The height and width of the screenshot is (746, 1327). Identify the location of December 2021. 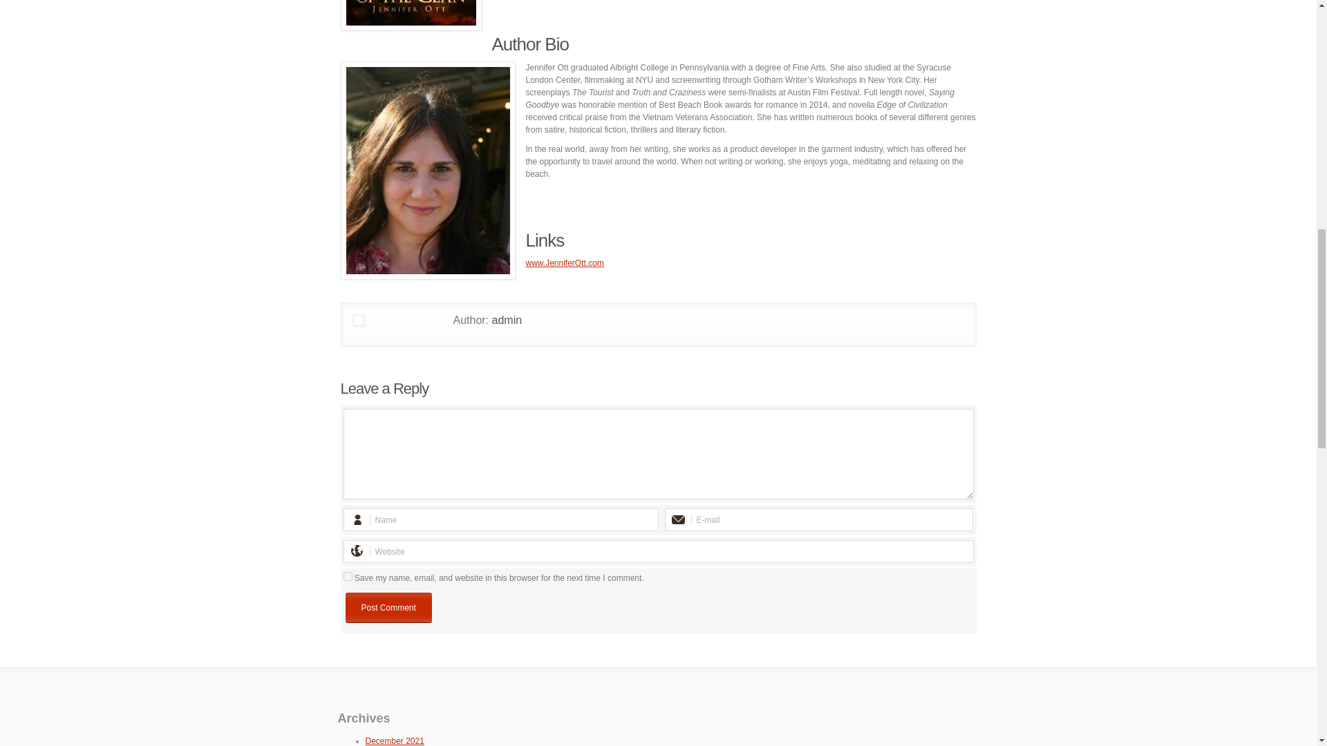
(394, 740).